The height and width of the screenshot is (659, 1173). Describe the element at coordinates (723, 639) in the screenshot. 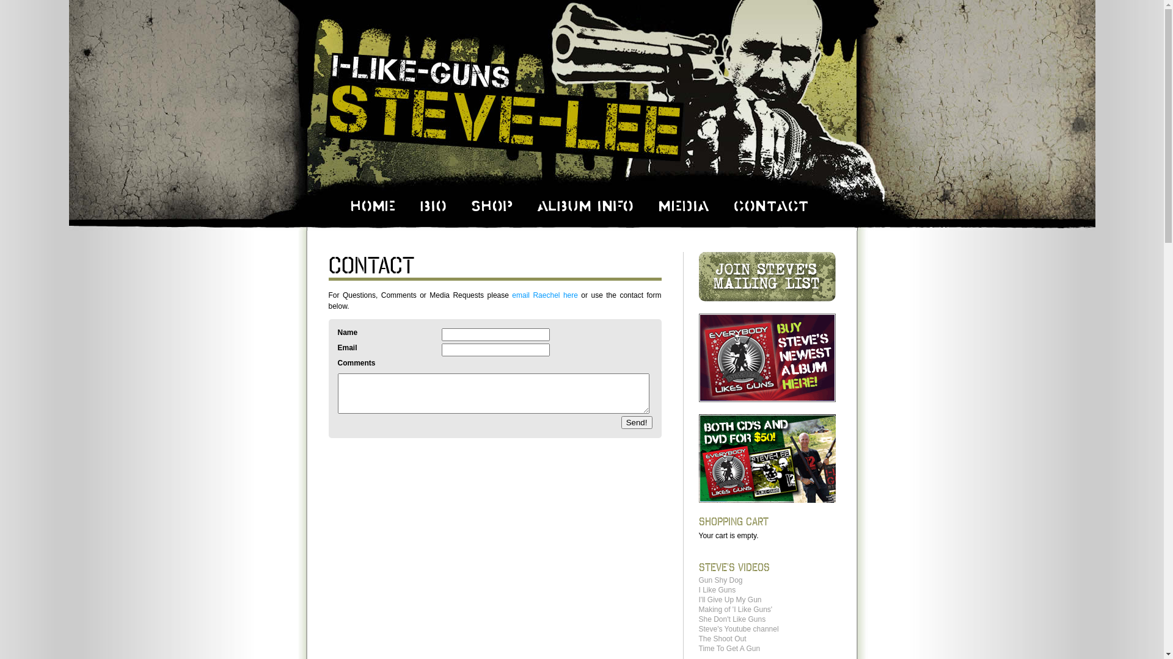

I see `The Shoot Out` at that location.